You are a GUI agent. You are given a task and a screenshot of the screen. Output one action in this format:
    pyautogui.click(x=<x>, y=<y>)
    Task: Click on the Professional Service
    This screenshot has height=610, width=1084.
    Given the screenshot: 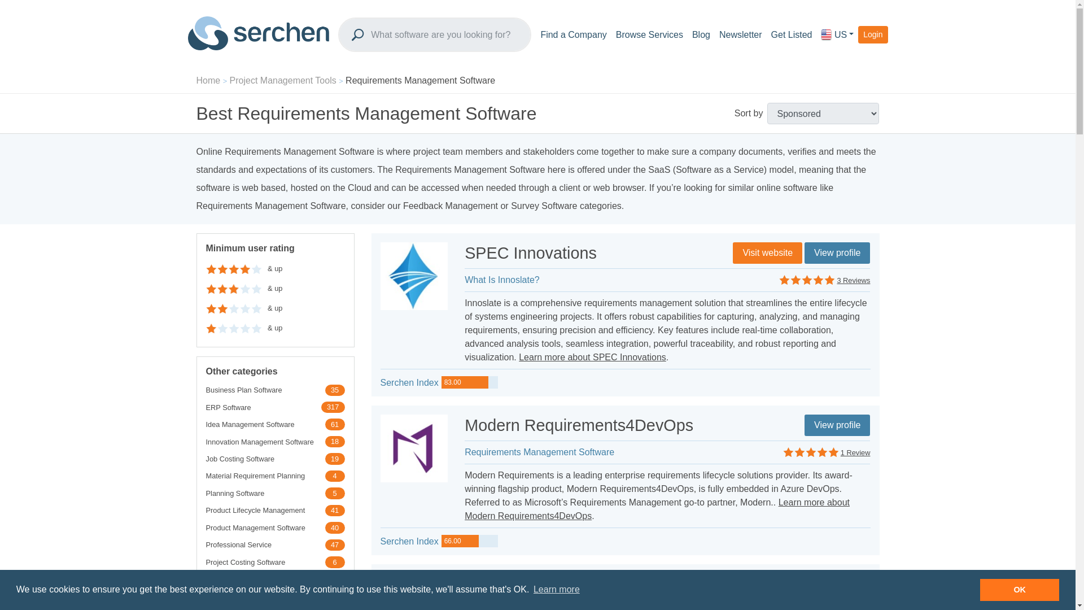 What is the action you would take?
    pyautogui.click(x=238, y=544)
    